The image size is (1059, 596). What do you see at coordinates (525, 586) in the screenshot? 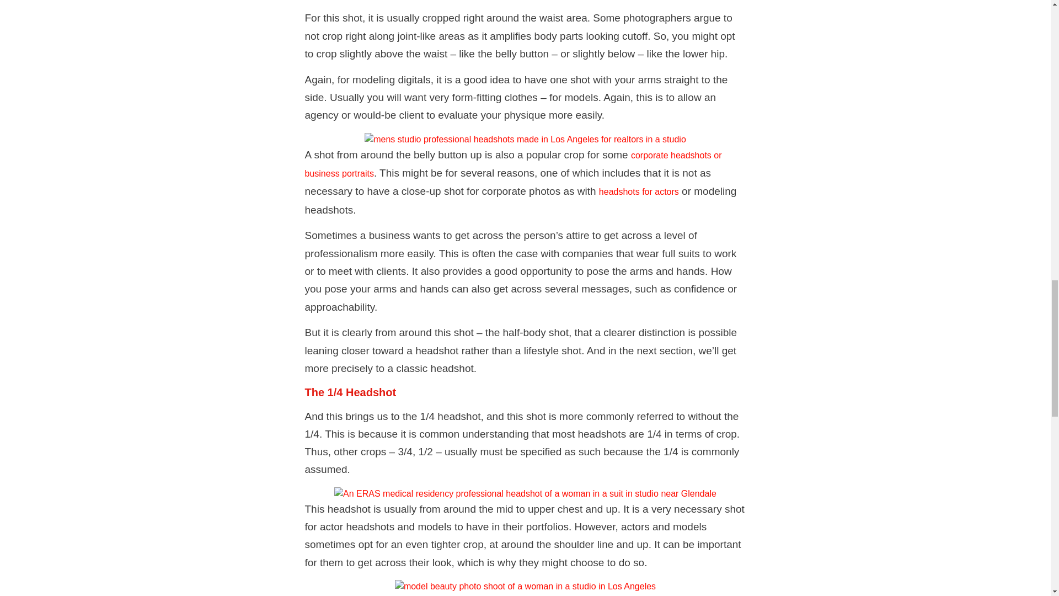
I see `The Light Committee` at bounding box center [525, 586].